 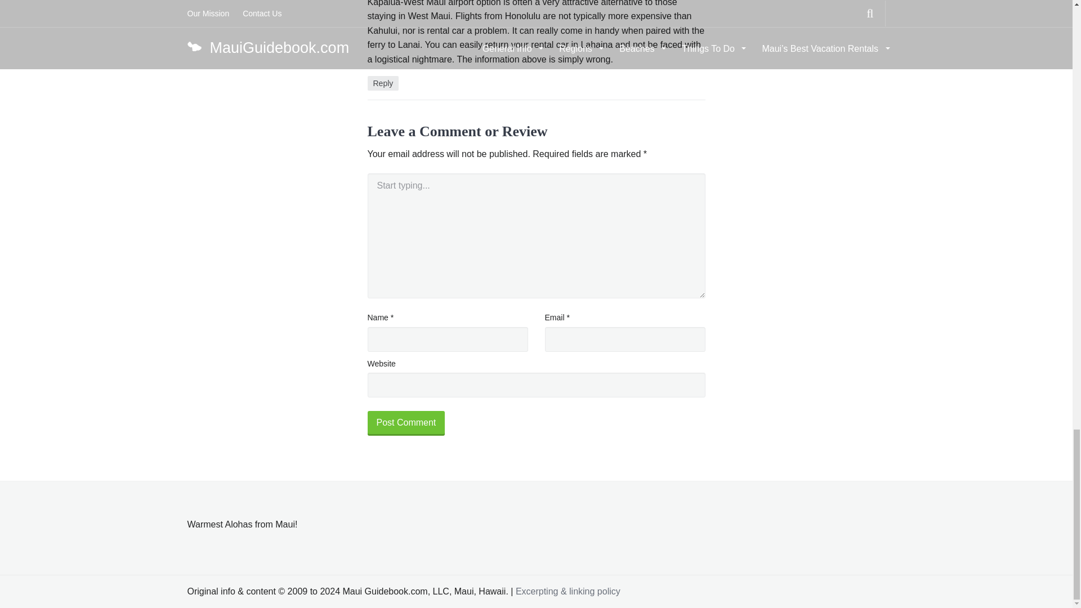 What do you see at coordinates (405, 423) in the screenshot?
I see `Post Comment` at bounding box center [405, 423].